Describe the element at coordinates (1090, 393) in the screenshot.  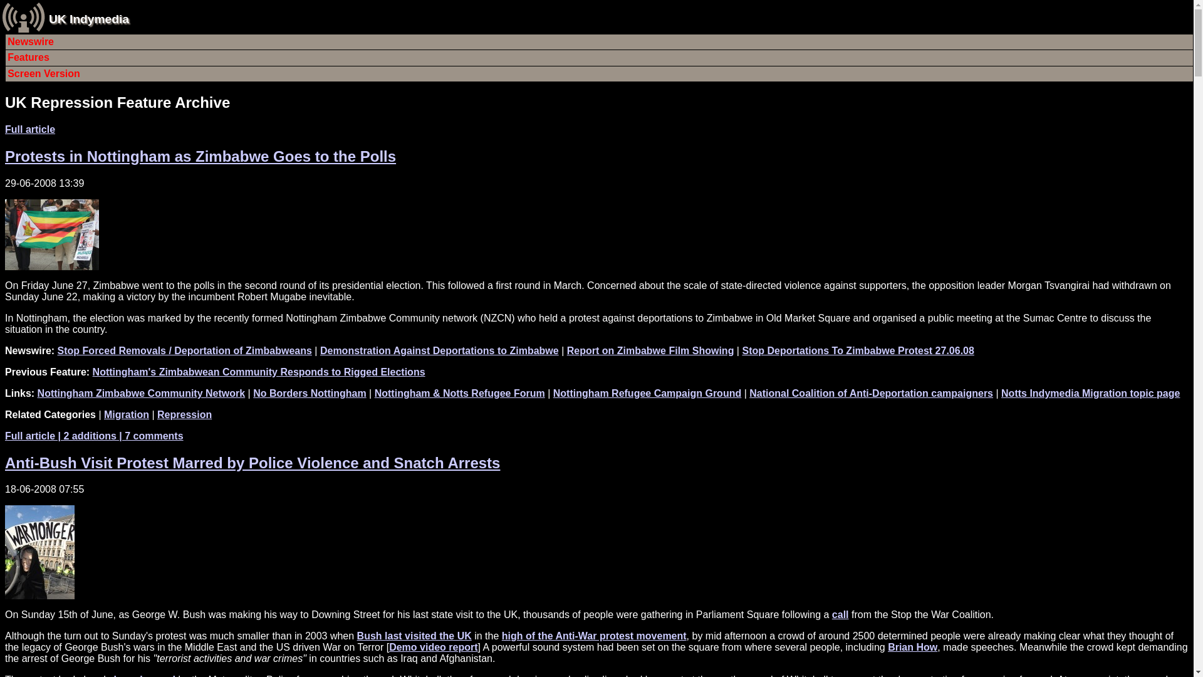
I see `Notts Indymedia Migration topic page` at that location.